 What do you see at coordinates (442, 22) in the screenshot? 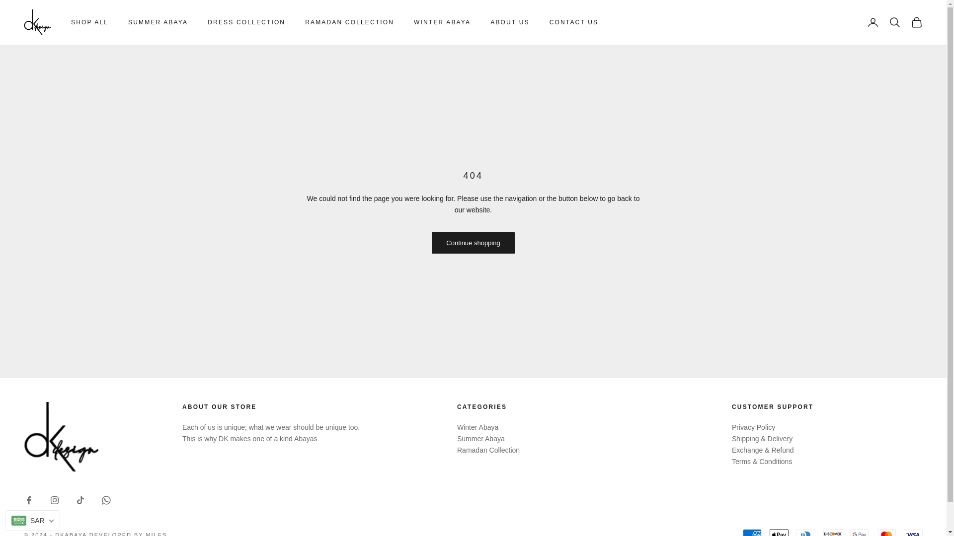
I see `WINTER ABAYA` at bounding box center [442, 22].